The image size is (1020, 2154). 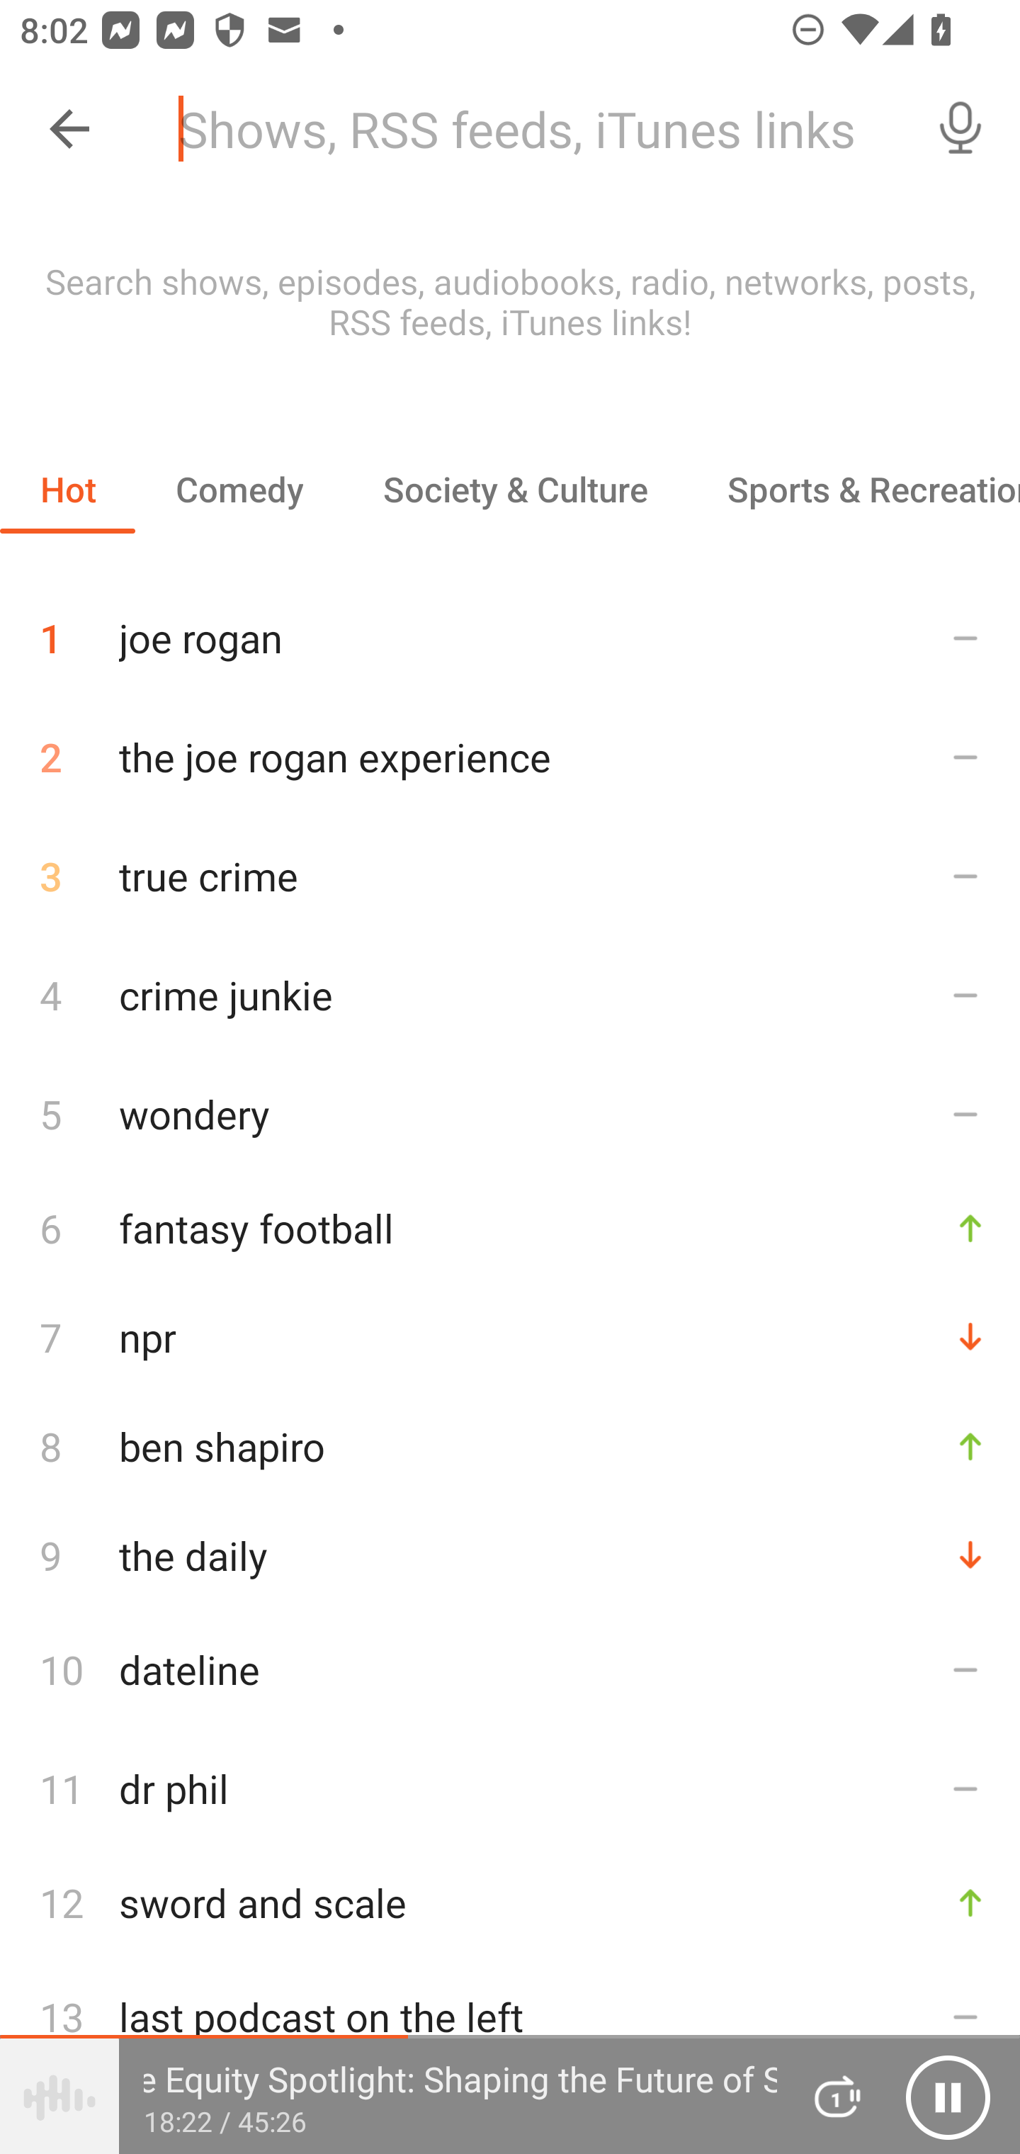 I want to click on 7 npr, so click(x=510, y=1336).